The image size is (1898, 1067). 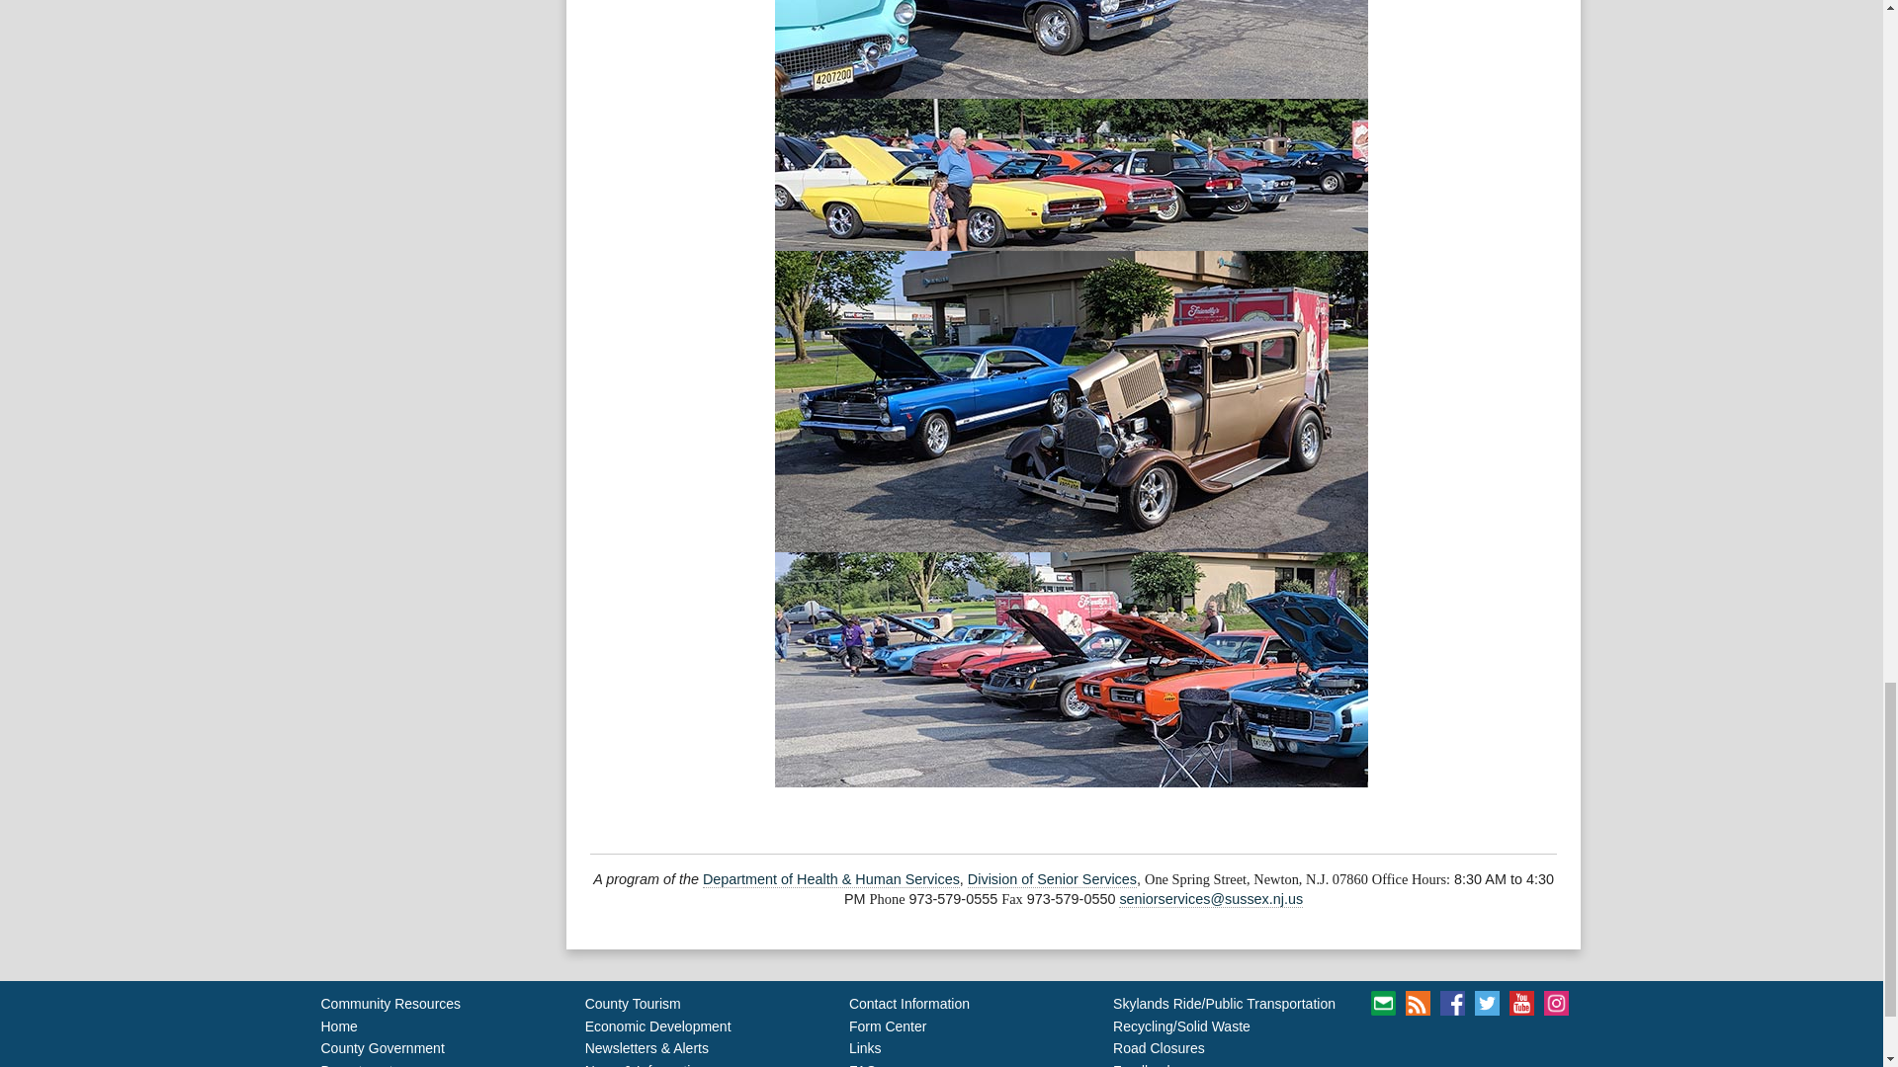 What do you see at coordinates (1453, 1004) in the screenshot?
I see `Visit our Facebook page` at bounding box center [1453, 1004].